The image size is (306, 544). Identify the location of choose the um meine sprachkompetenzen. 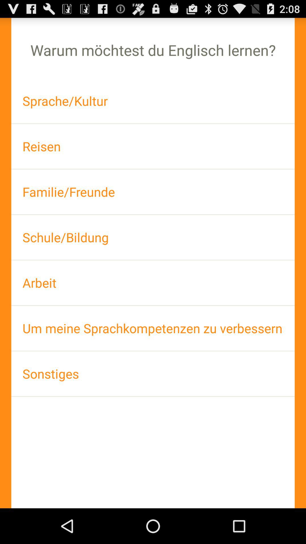
(153, 328).